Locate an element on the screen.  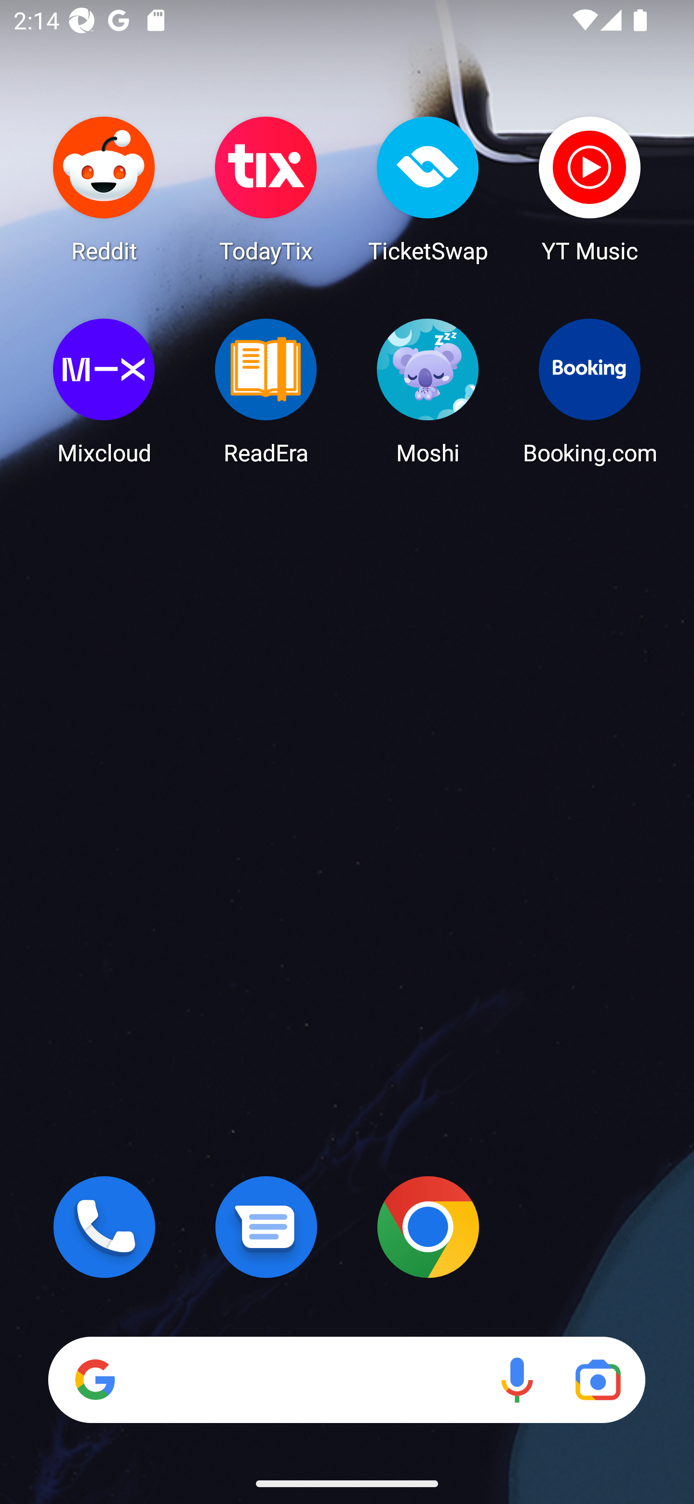
Mixcloud is located at coordinates (104, 391).